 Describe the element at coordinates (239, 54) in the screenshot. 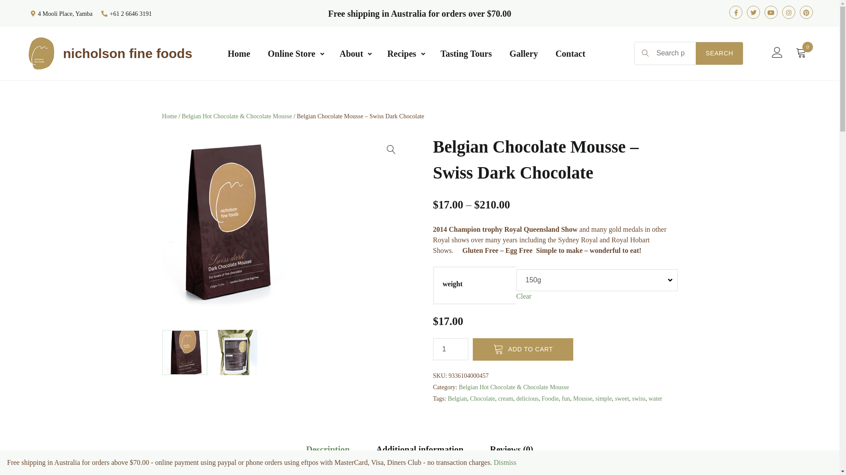

I see `Home` at that location.